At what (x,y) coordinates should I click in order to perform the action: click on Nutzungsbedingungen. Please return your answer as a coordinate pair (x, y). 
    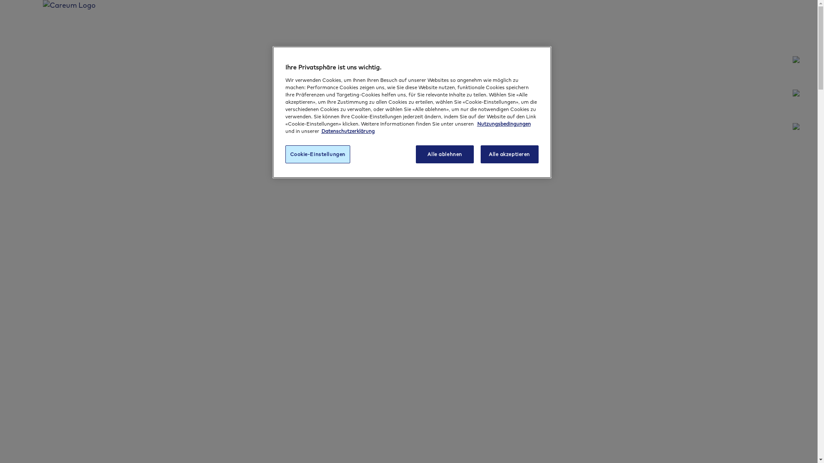
    Looking at the image, I should click on (504, 123).